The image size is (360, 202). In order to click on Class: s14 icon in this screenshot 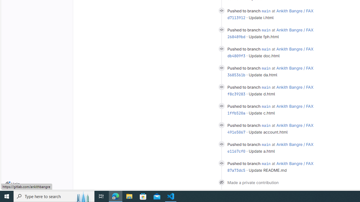, I will do `click(221, 182)`.